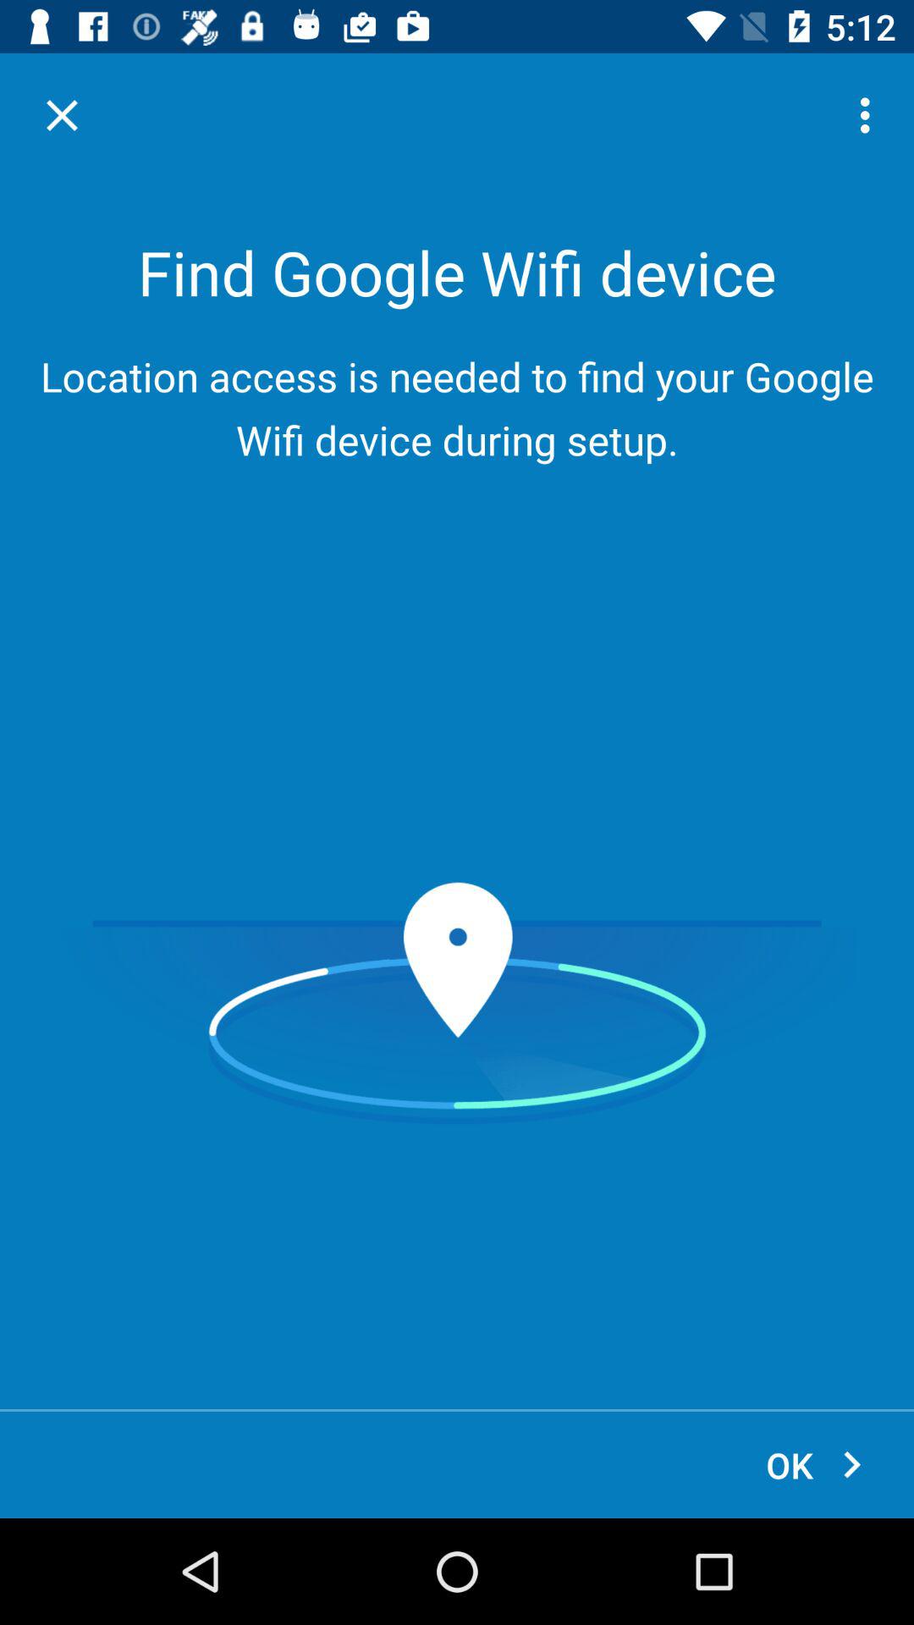 This screenshot has height=1625, width=914. I want to click on turn off item above the location access is item, so click(62, 115).